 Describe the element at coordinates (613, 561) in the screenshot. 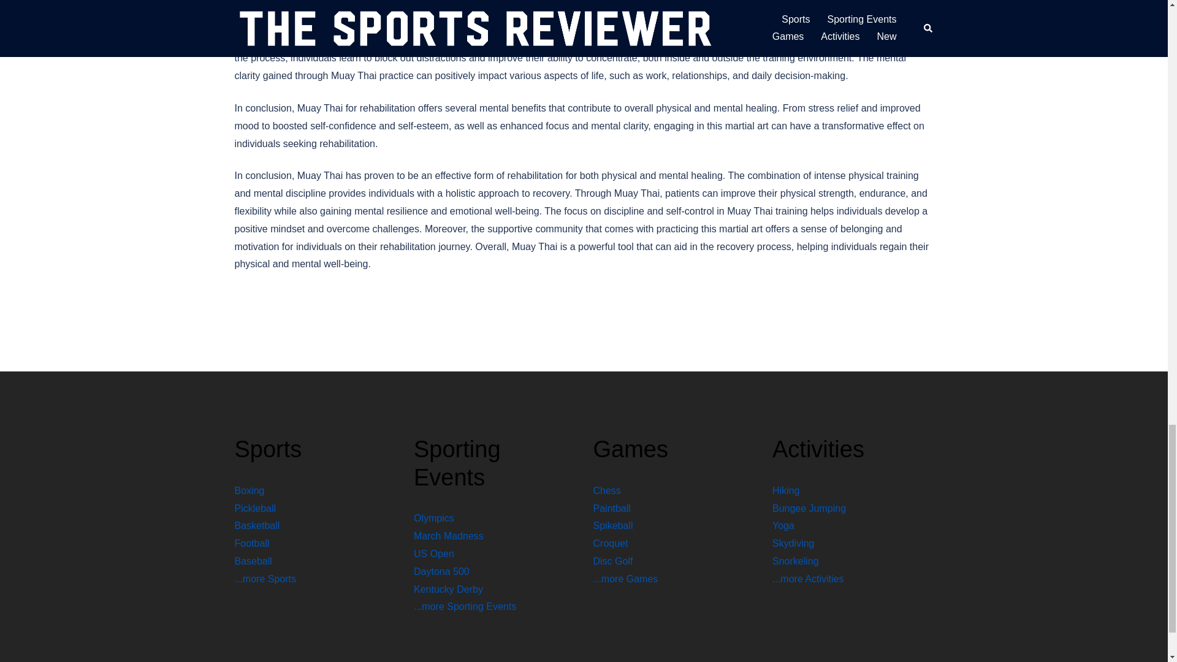

I see `Disc Golf` at that location.